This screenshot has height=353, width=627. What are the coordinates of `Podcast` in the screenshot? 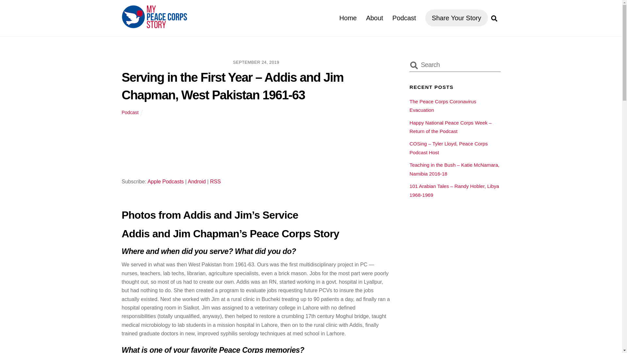 It's located at (215, 181).